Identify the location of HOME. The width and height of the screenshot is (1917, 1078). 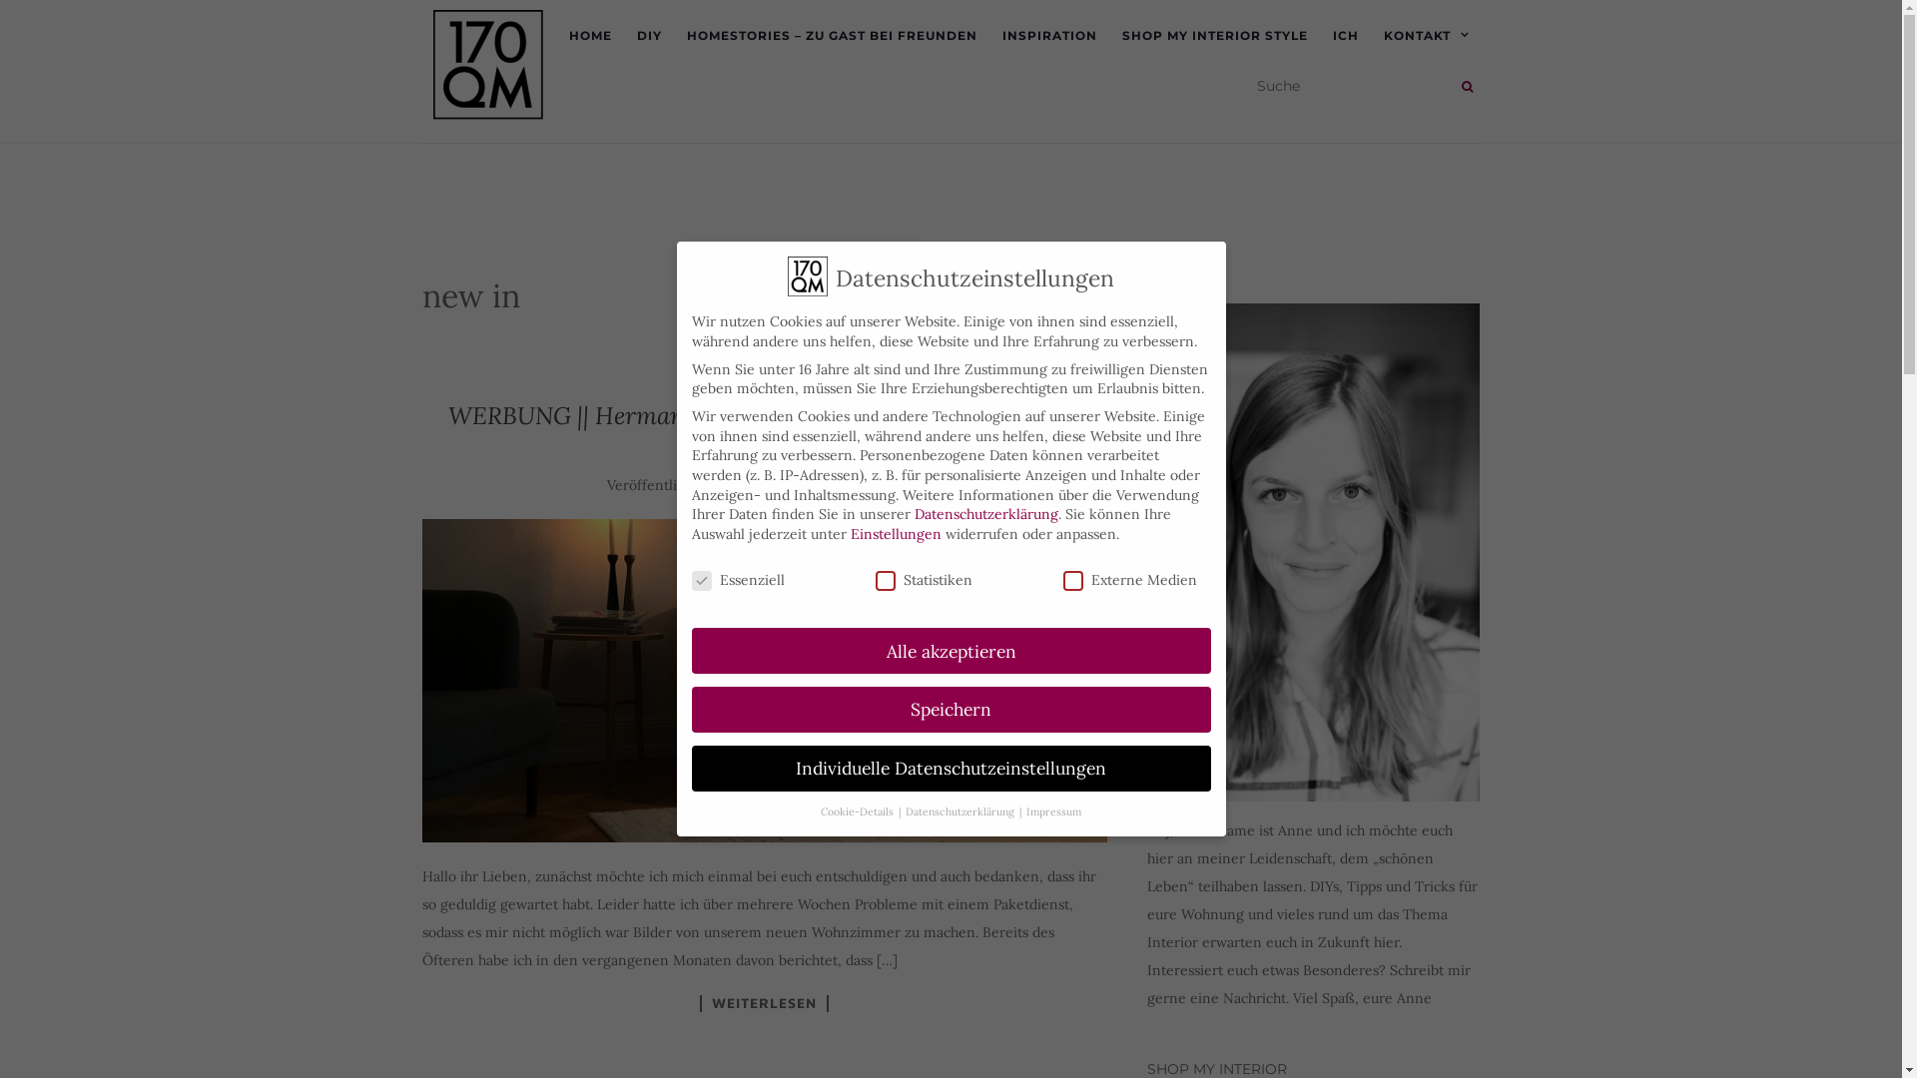
(591, 36).